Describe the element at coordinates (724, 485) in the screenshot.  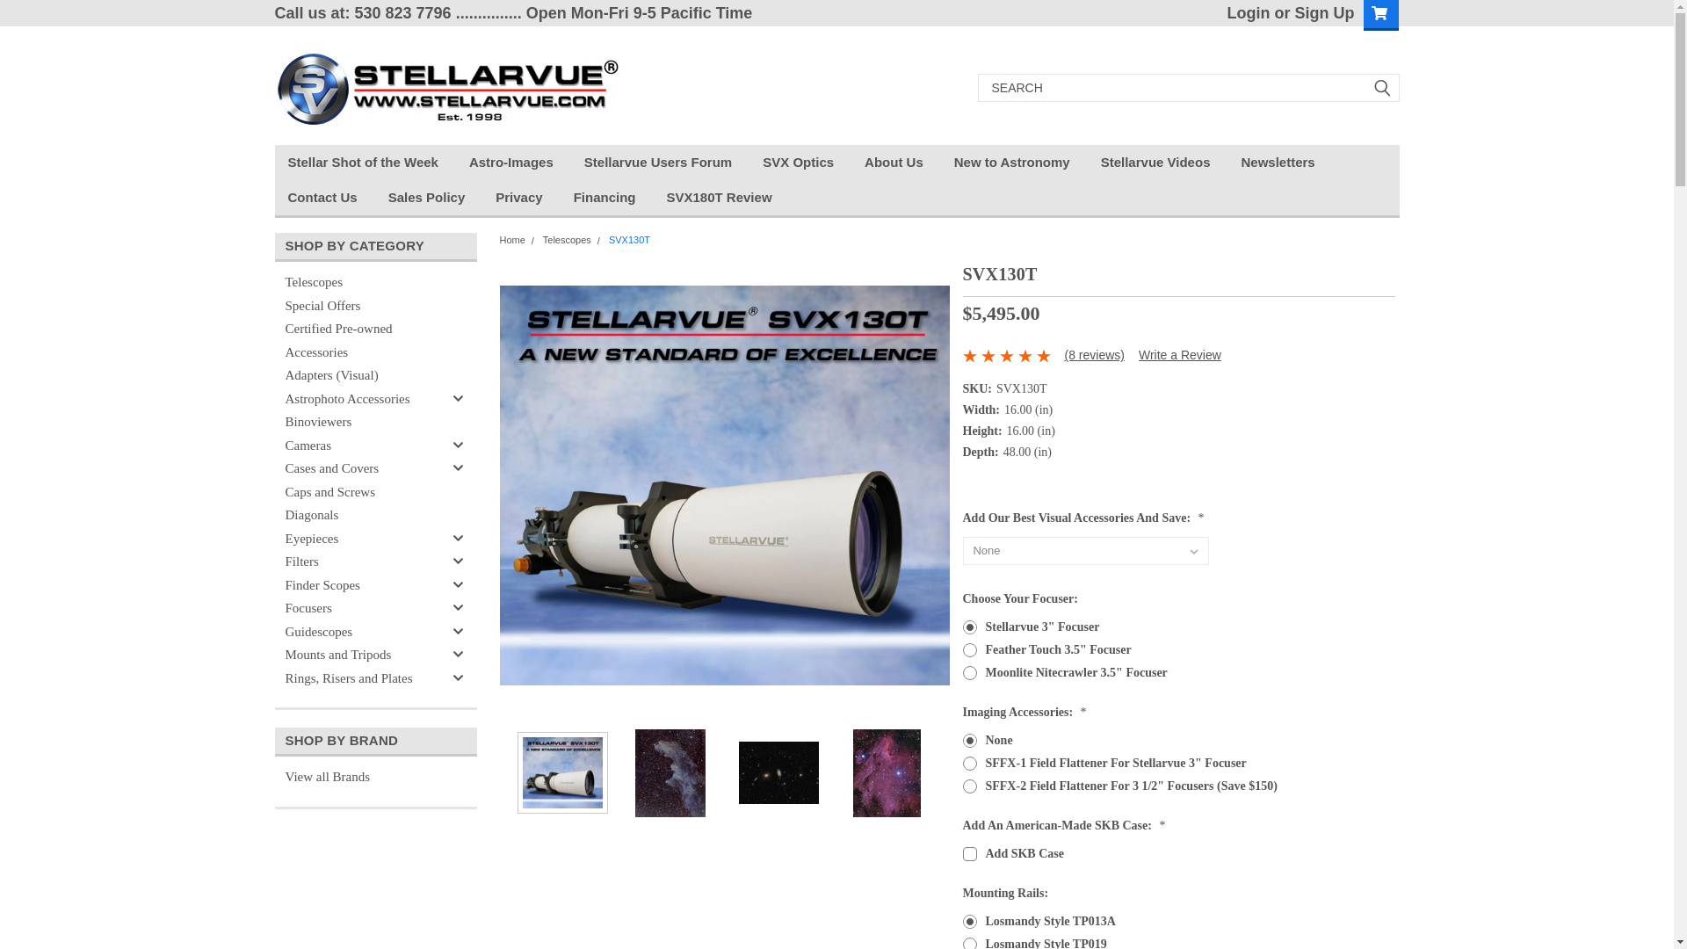
I see `Stellarvue SVX130T Apo Triplet Refractor ` at that location.